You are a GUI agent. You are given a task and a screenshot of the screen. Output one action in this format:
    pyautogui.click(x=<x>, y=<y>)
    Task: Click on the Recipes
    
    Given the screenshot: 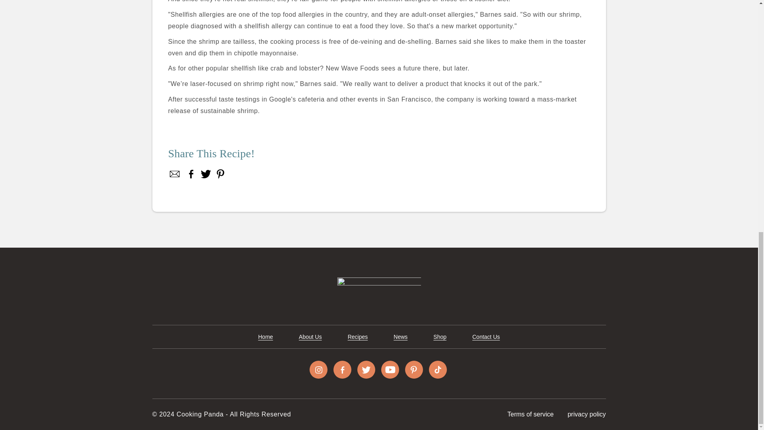 What is the action you would take?
    pyautogui.click(x=358, y=337)
    